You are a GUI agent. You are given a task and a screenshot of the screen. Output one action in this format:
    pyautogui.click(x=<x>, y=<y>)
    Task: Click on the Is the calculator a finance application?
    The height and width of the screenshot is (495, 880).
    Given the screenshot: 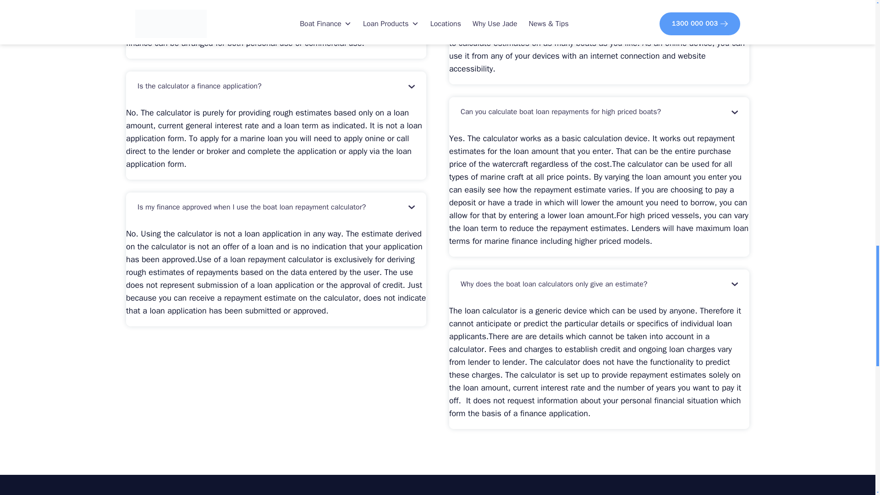 What is the action you would take?
    pyautogui.click(x=276, y=86)
    